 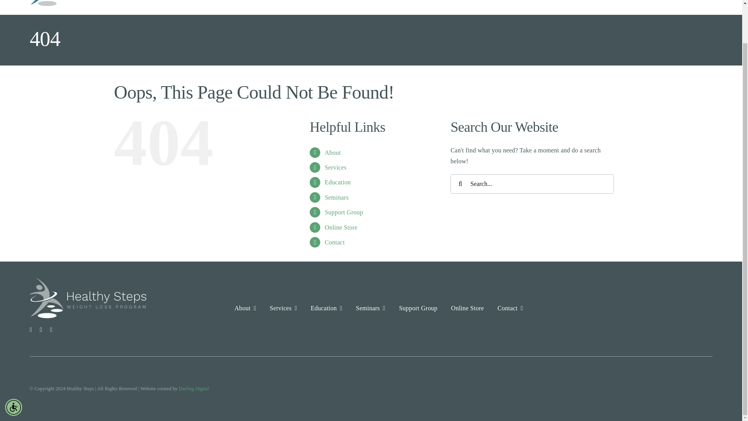 I want to click on Seminars, so click(x=337, y=197).